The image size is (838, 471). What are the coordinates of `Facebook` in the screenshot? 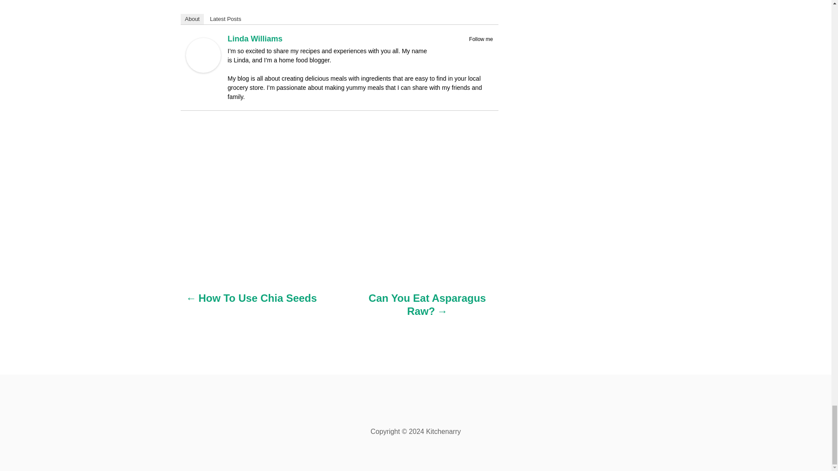 It's located at (464, 49).